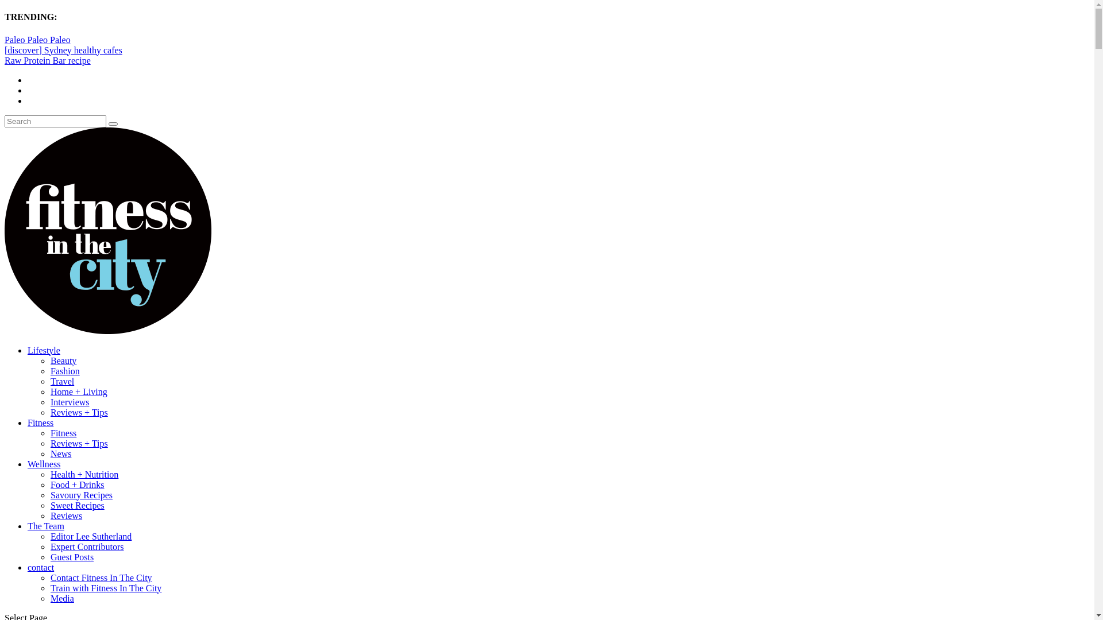 The height and width of the screenshot is (620, 1103). I want to click on Editor Lee Sutherland, so click(91, 536).